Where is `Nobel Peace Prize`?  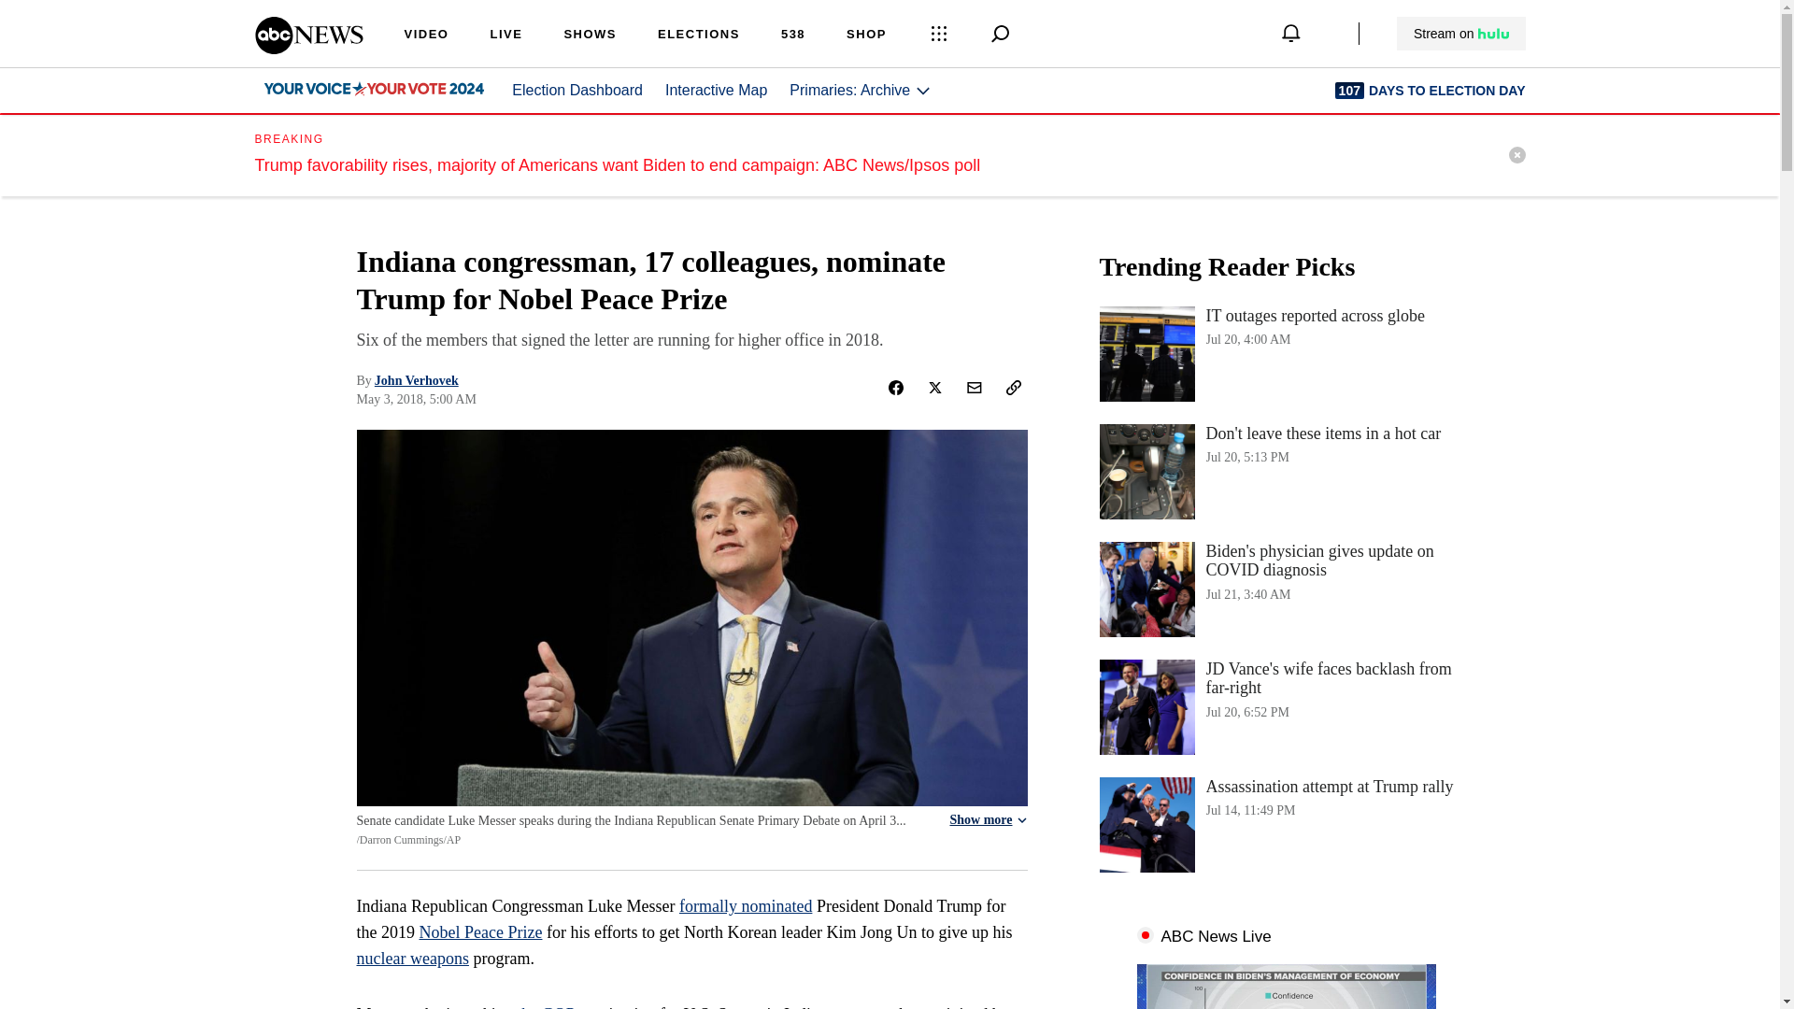 Nobel Peace Prize is located at coordinates (479, 932).